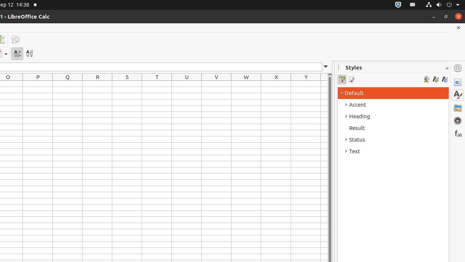 The height and width of the screenshot is (262, 465). Describe the element at coordinates (445, 79) in the screenshot. I see `Update Style` at that location.